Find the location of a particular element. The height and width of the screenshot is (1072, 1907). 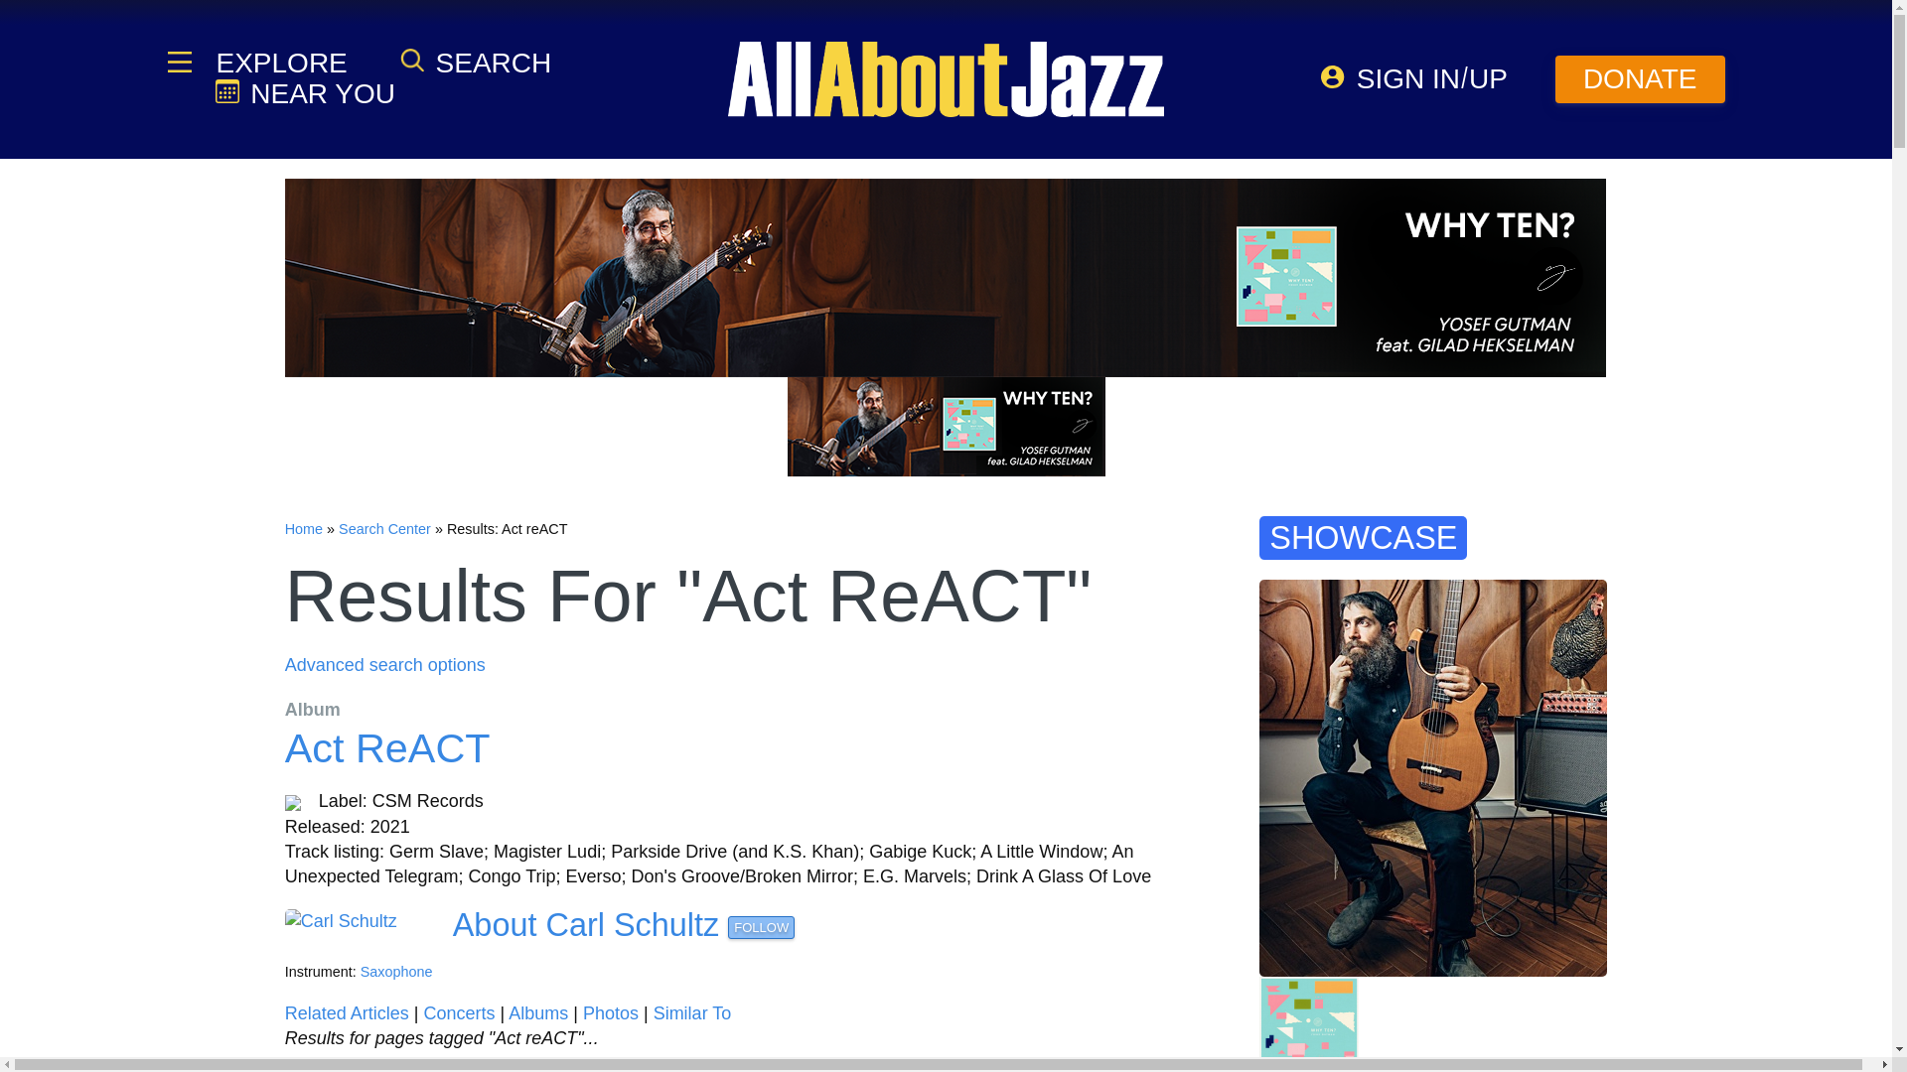

Follow is located at coordinates (761, 928).